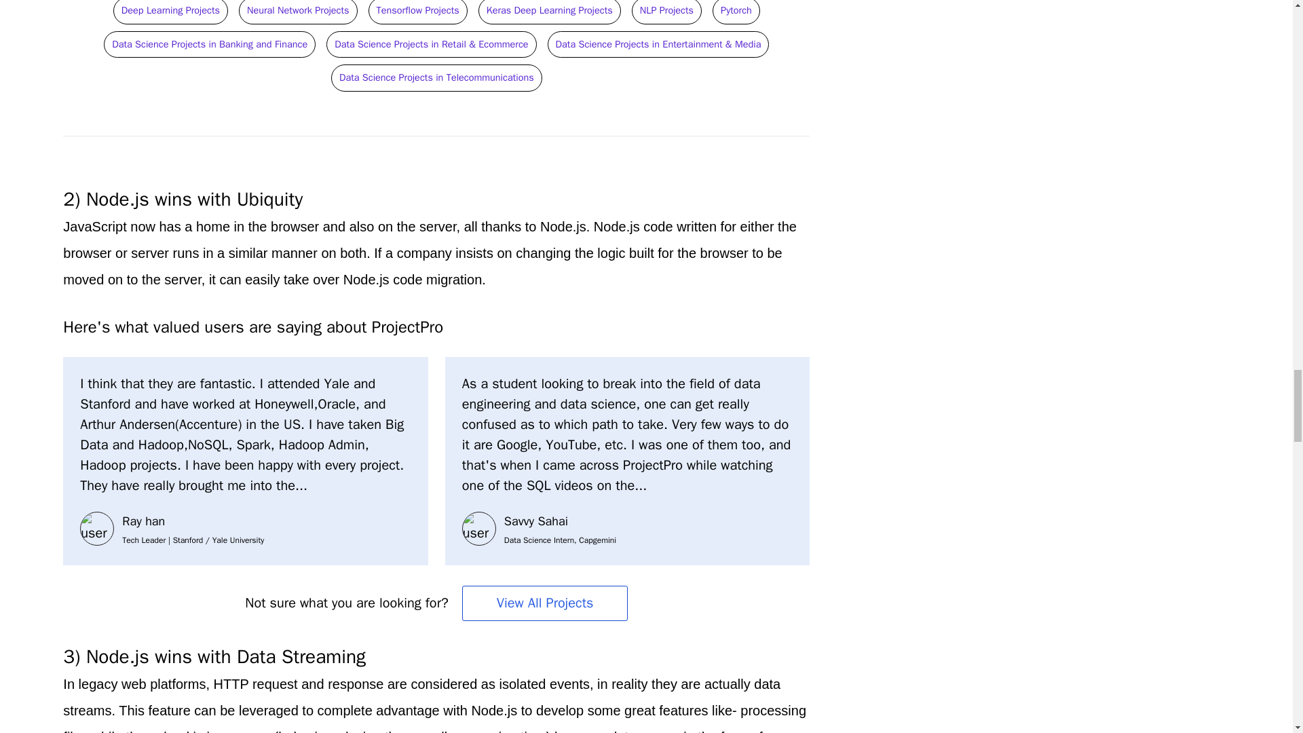 This screenshot has width=1303, height=733. I want to click on Neural Network Projects, so click(298, 9).